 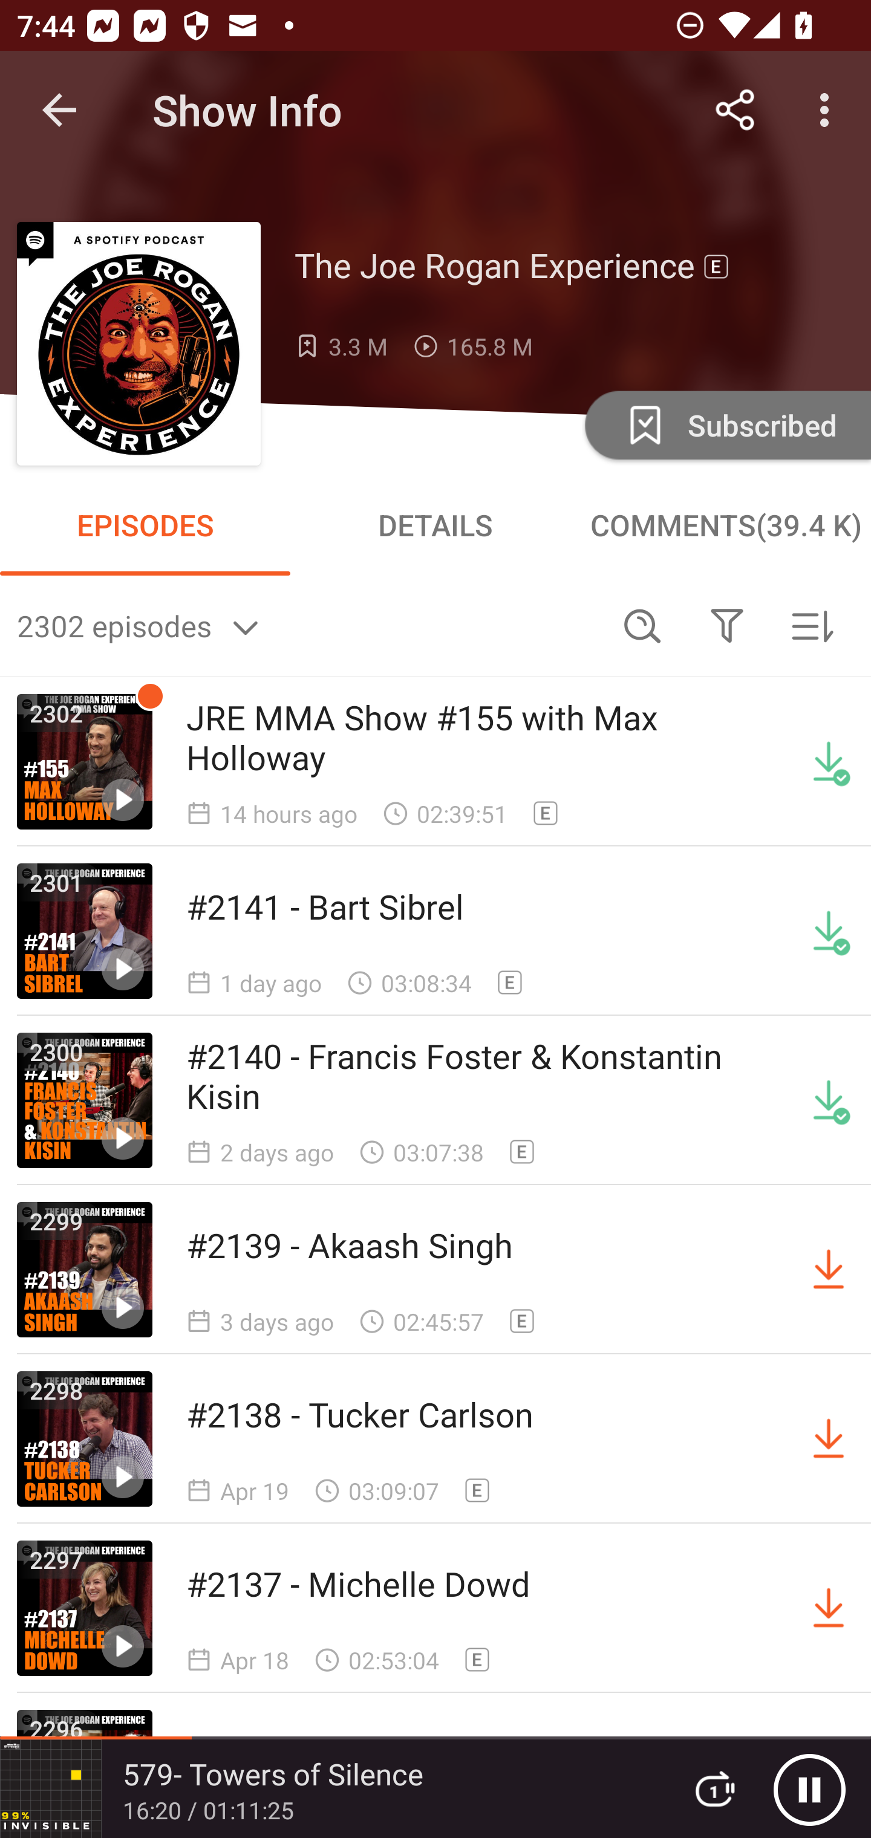 I want to click on DETAILS, so click(x=435, y=525).